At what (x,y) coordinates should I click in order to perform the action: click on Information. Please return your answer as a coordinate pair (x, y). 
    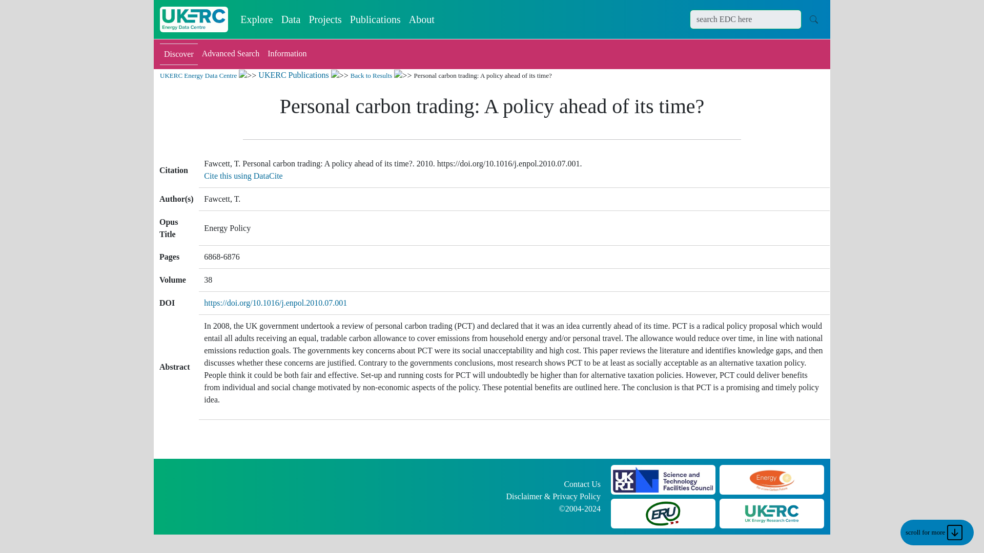
    Looking at the image, I should click on (287, 54).